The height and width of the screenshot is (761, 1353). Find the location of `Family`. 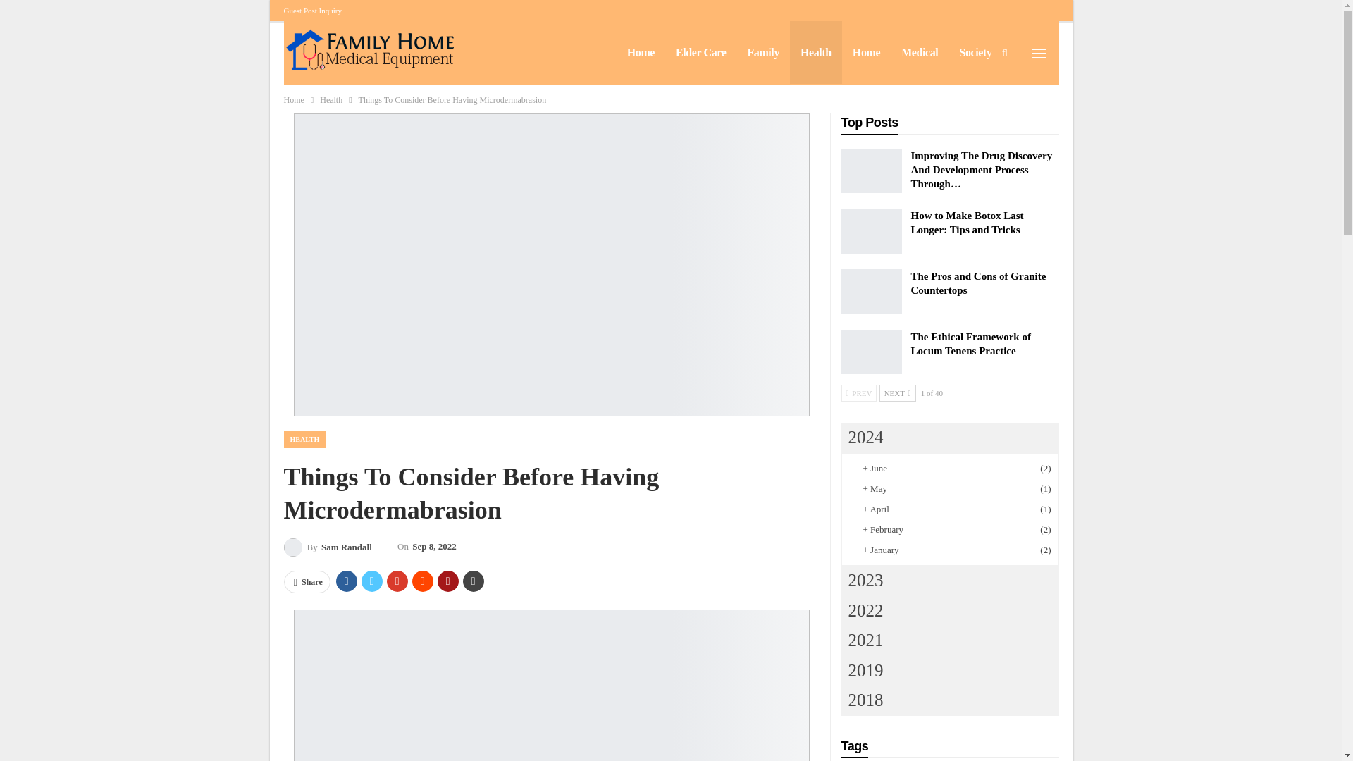

Family is located at coordinates (762, 52).